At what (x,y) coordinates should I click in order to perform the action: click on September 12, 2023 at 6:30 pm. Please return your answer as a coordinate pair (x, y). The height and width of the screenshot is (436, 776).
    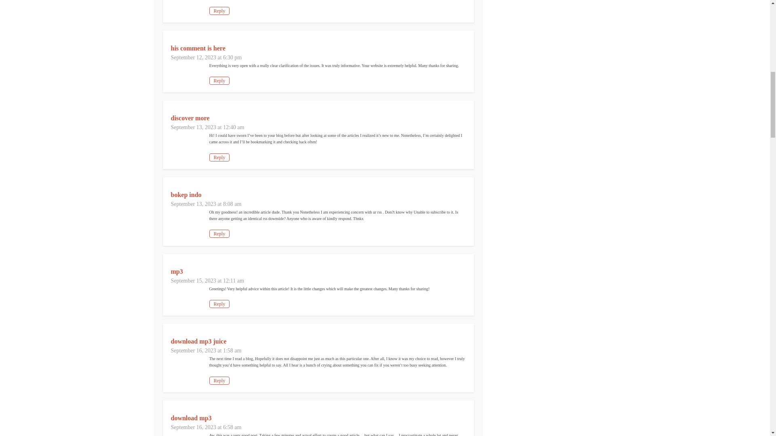
    Looking at the image, I should click on (206, 57).